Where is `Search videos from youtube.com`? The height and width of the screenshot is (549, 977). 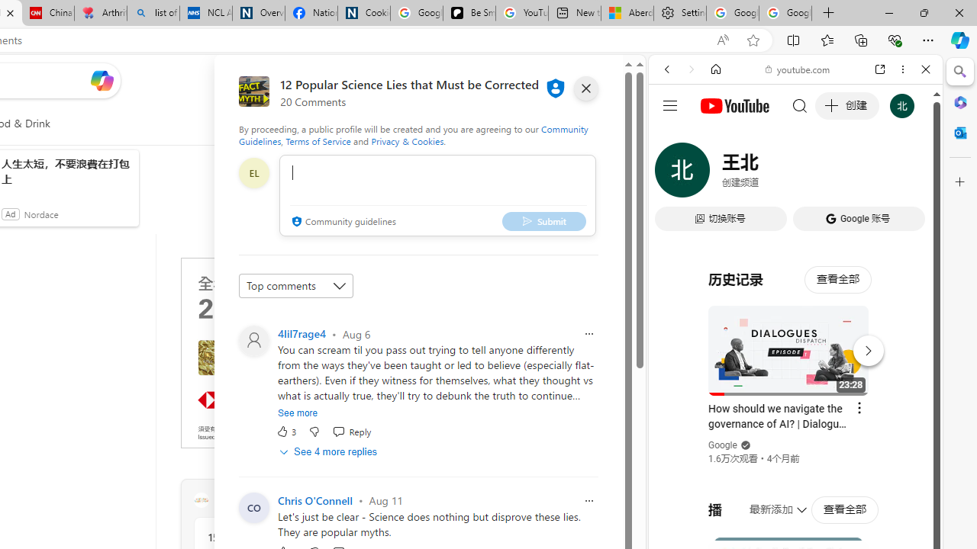 Search videos from youtube.com is located at coordinates (768, 502).